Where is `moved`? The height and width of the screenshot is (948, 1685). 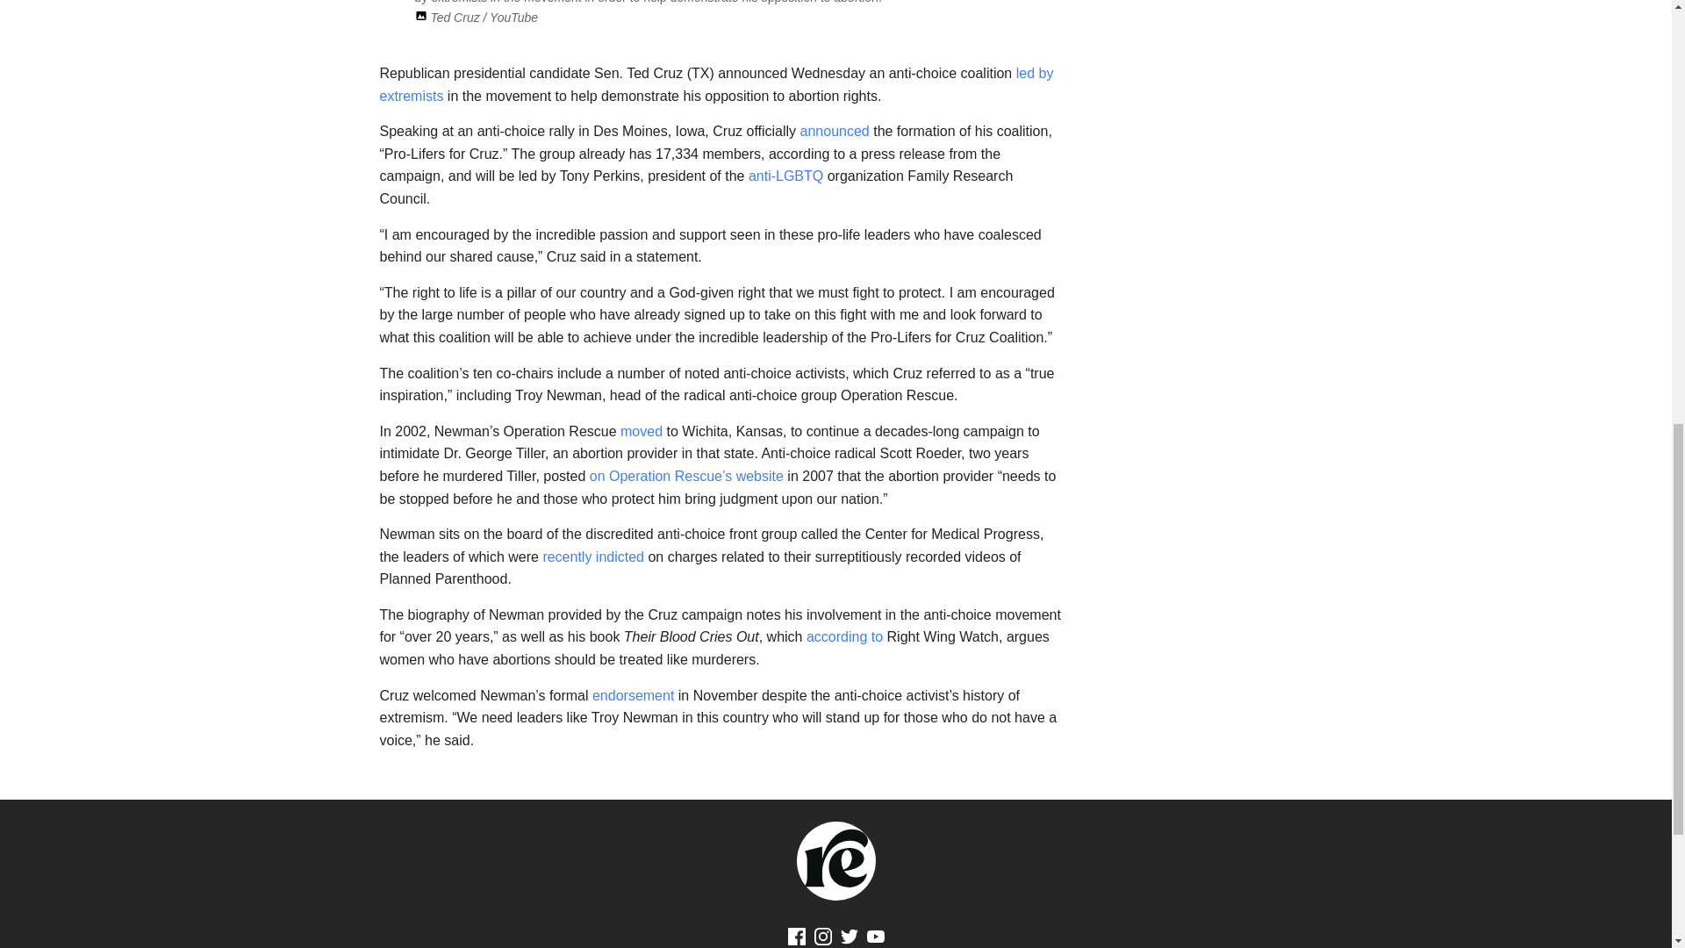 moved is located at coordinates (641, 431).